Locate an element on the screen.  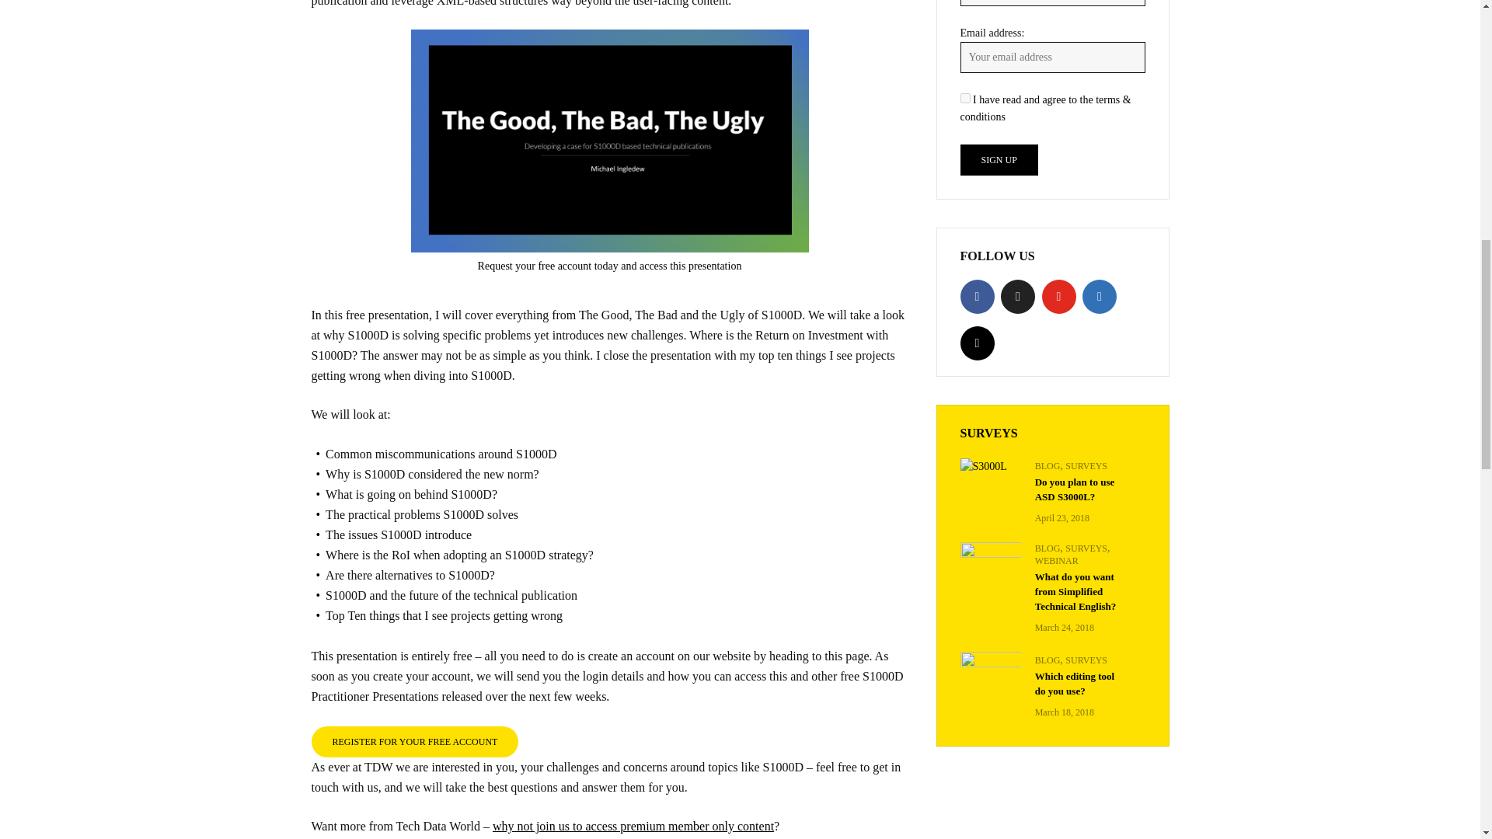
Do you plan to use ASD S3000L? is located at coordinates (990, 466).